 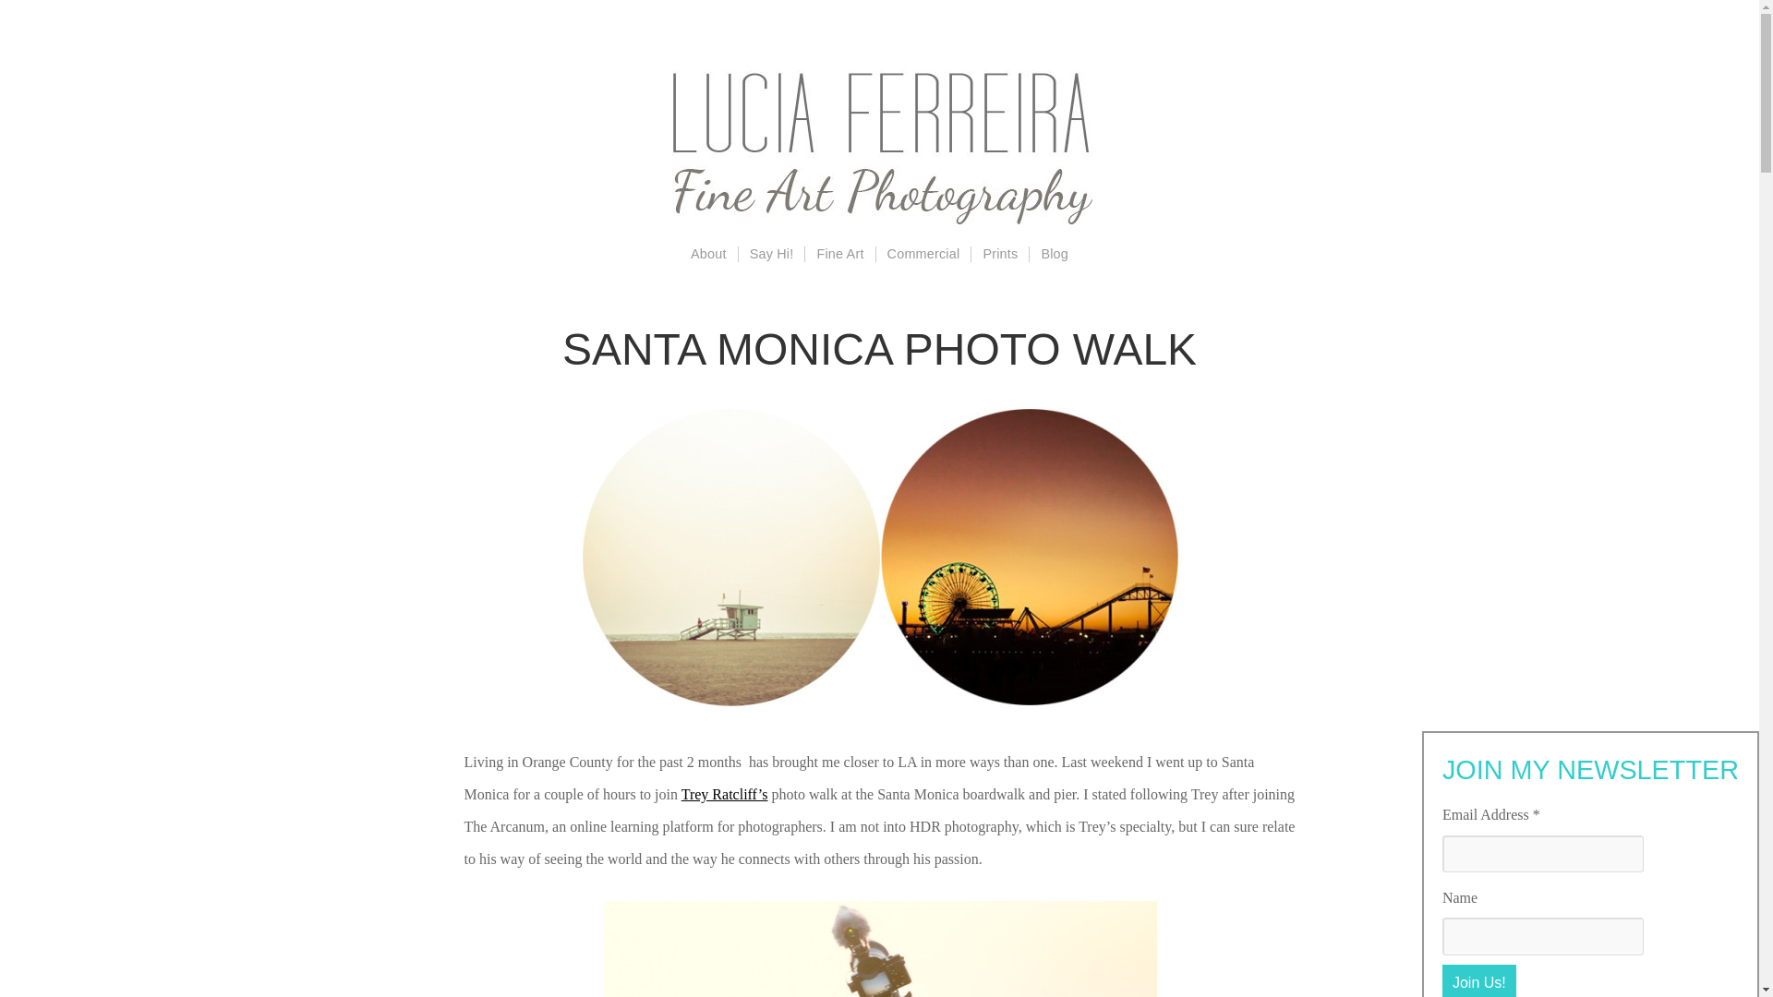 I want to click on Home, so click(x=879, y=148).